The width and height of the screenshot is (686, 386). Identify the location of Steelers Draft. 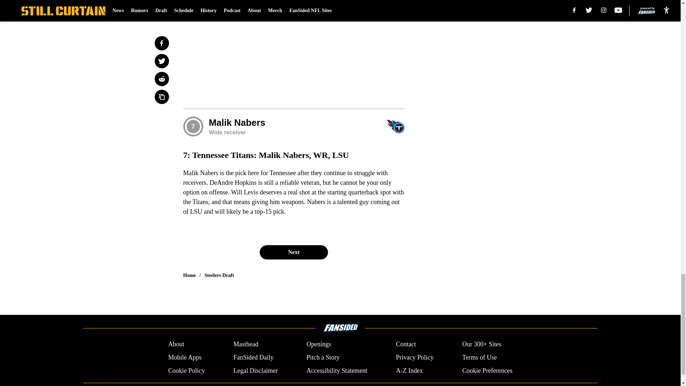
(219, 275).